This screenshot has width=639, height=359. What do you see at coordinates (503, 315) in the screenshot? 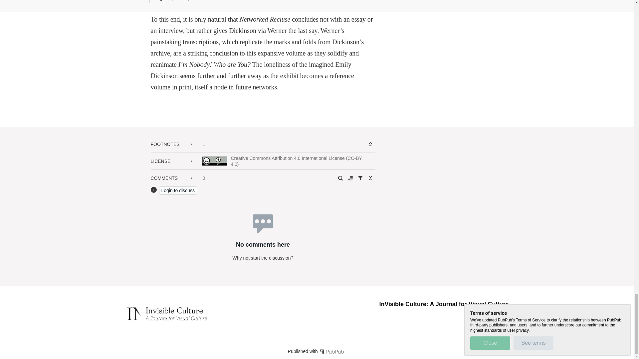
I see `Legal` at bounding box center [503, 315].